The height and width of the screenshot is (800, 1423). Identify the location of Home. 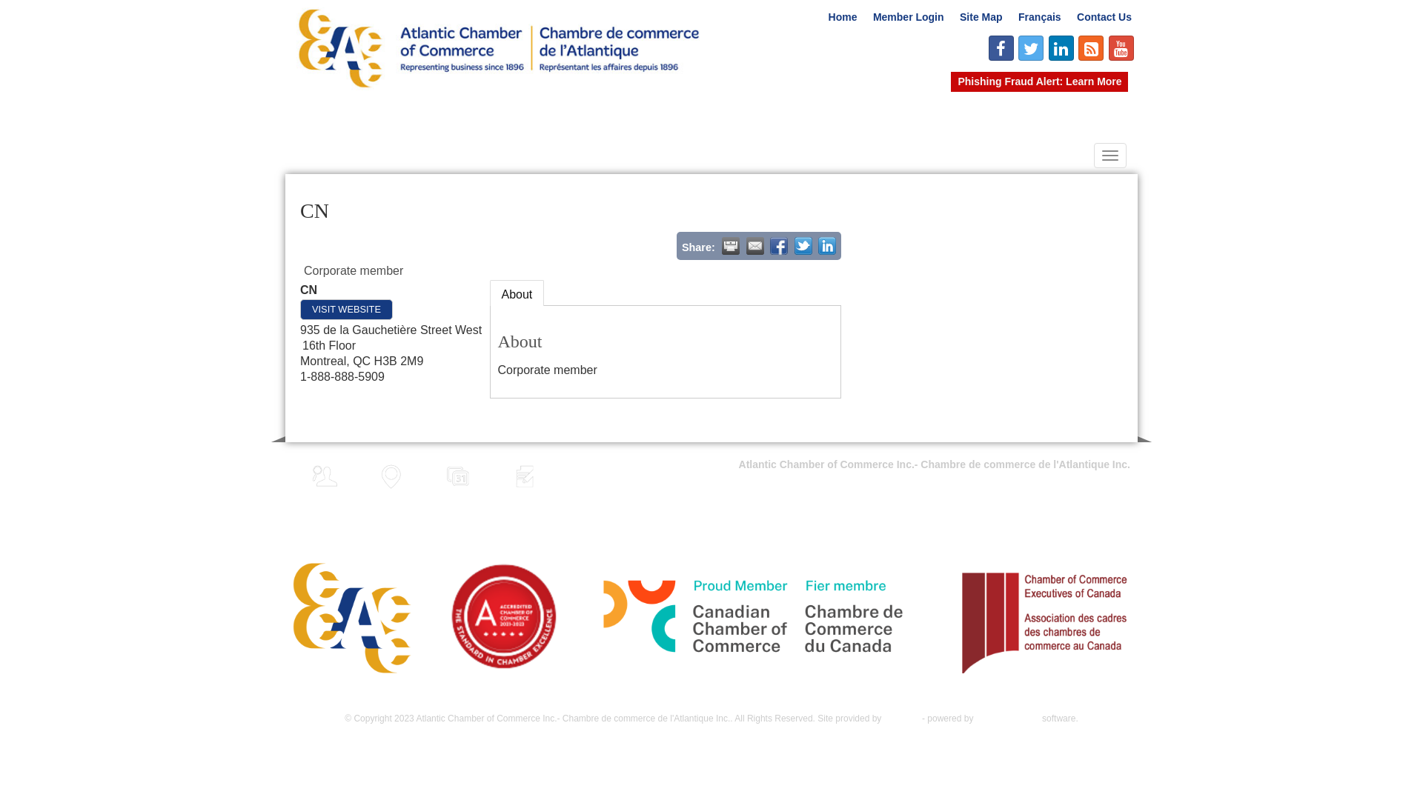
(843, 17).